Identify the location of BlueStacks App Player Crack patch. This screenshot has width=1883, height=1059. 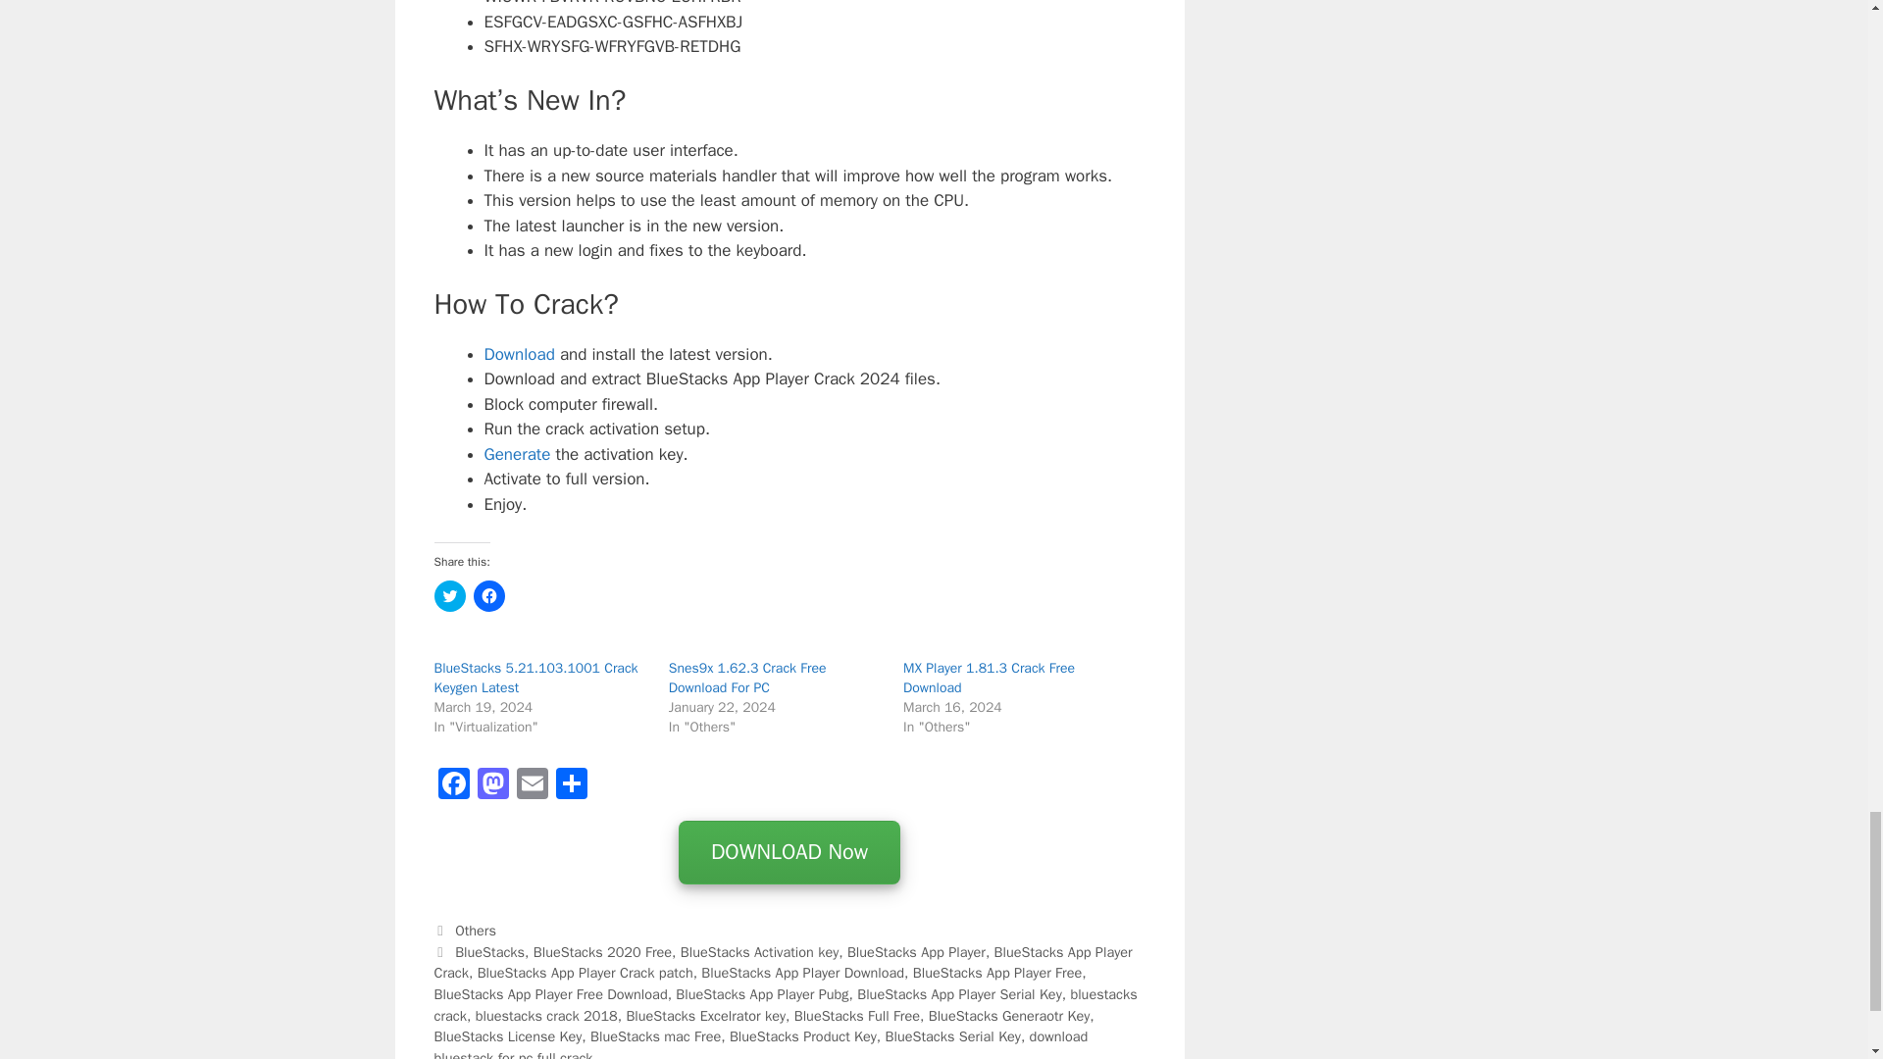
(585, 973).